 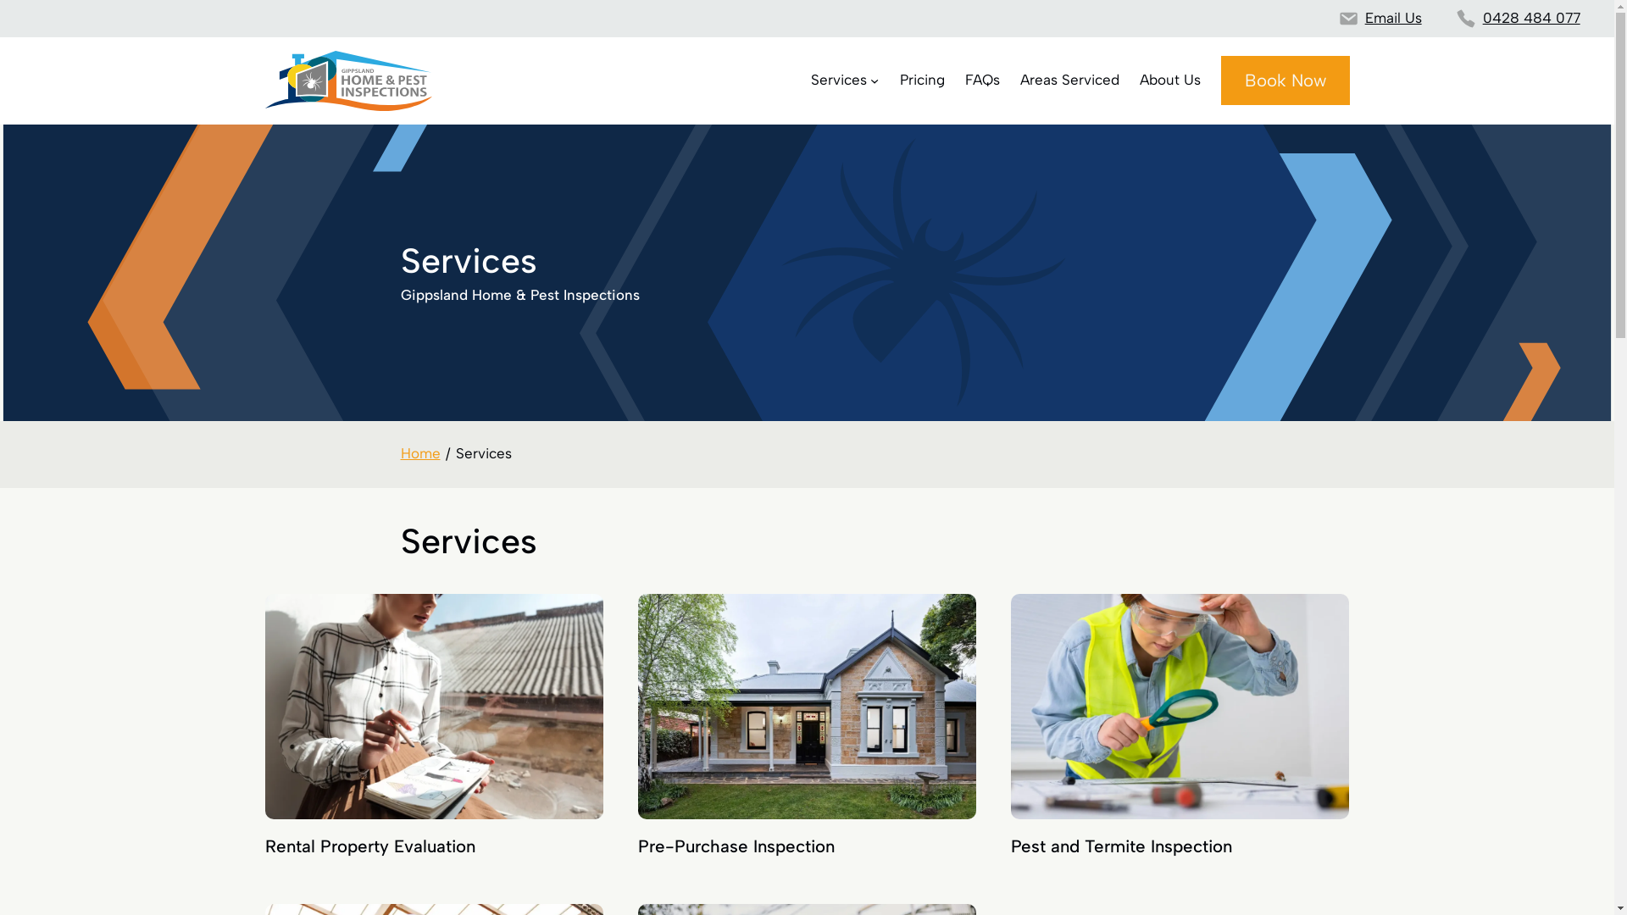 What do you see at coordinates (983, 80) in the screenshot?
I see `FAQs` at bounding box center [983, 80].